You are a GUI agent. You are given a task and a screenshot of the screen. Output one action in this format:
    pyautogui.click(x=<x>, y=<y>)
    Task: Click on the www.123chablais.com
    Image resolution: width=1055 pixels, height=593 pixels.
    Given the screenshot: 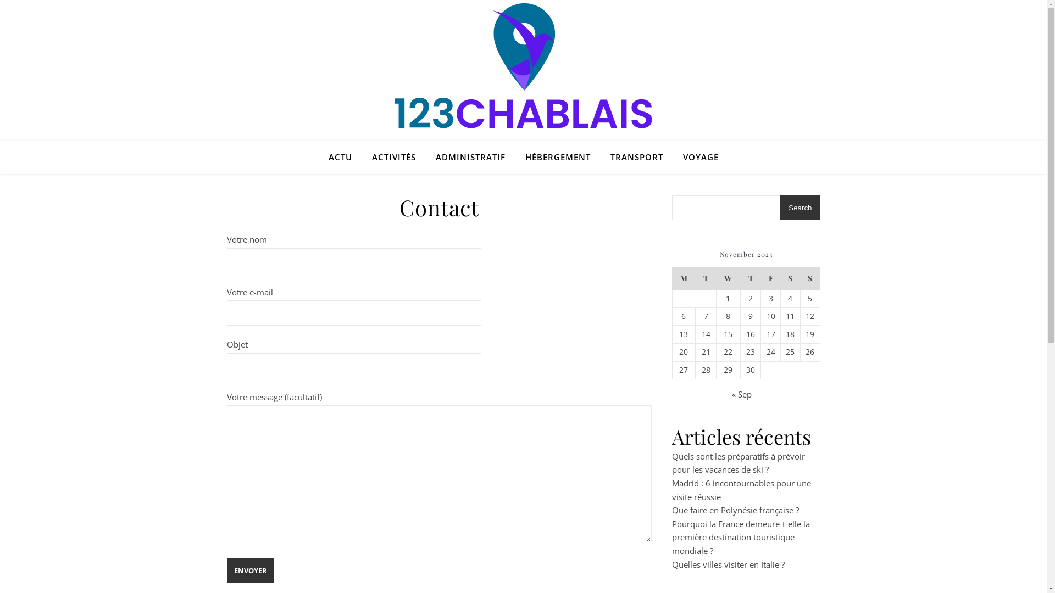 What is the action you would take?
    pyautogui.click(x=523, y=66)
    